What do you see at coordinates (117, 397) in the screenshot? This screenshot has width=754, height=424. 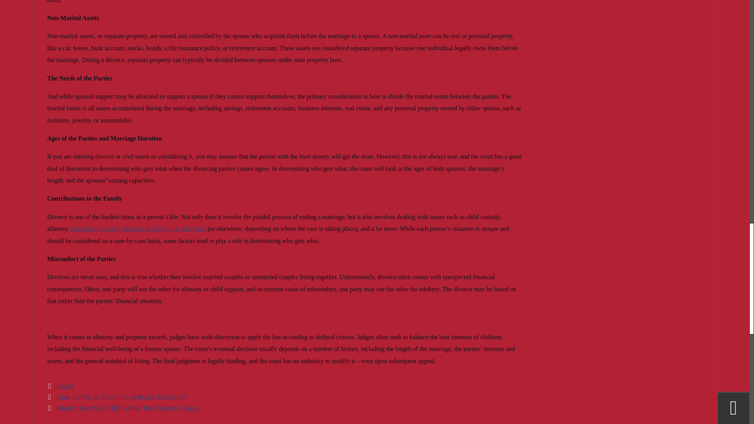 I see `Previous` at bounding box center [117, 397].